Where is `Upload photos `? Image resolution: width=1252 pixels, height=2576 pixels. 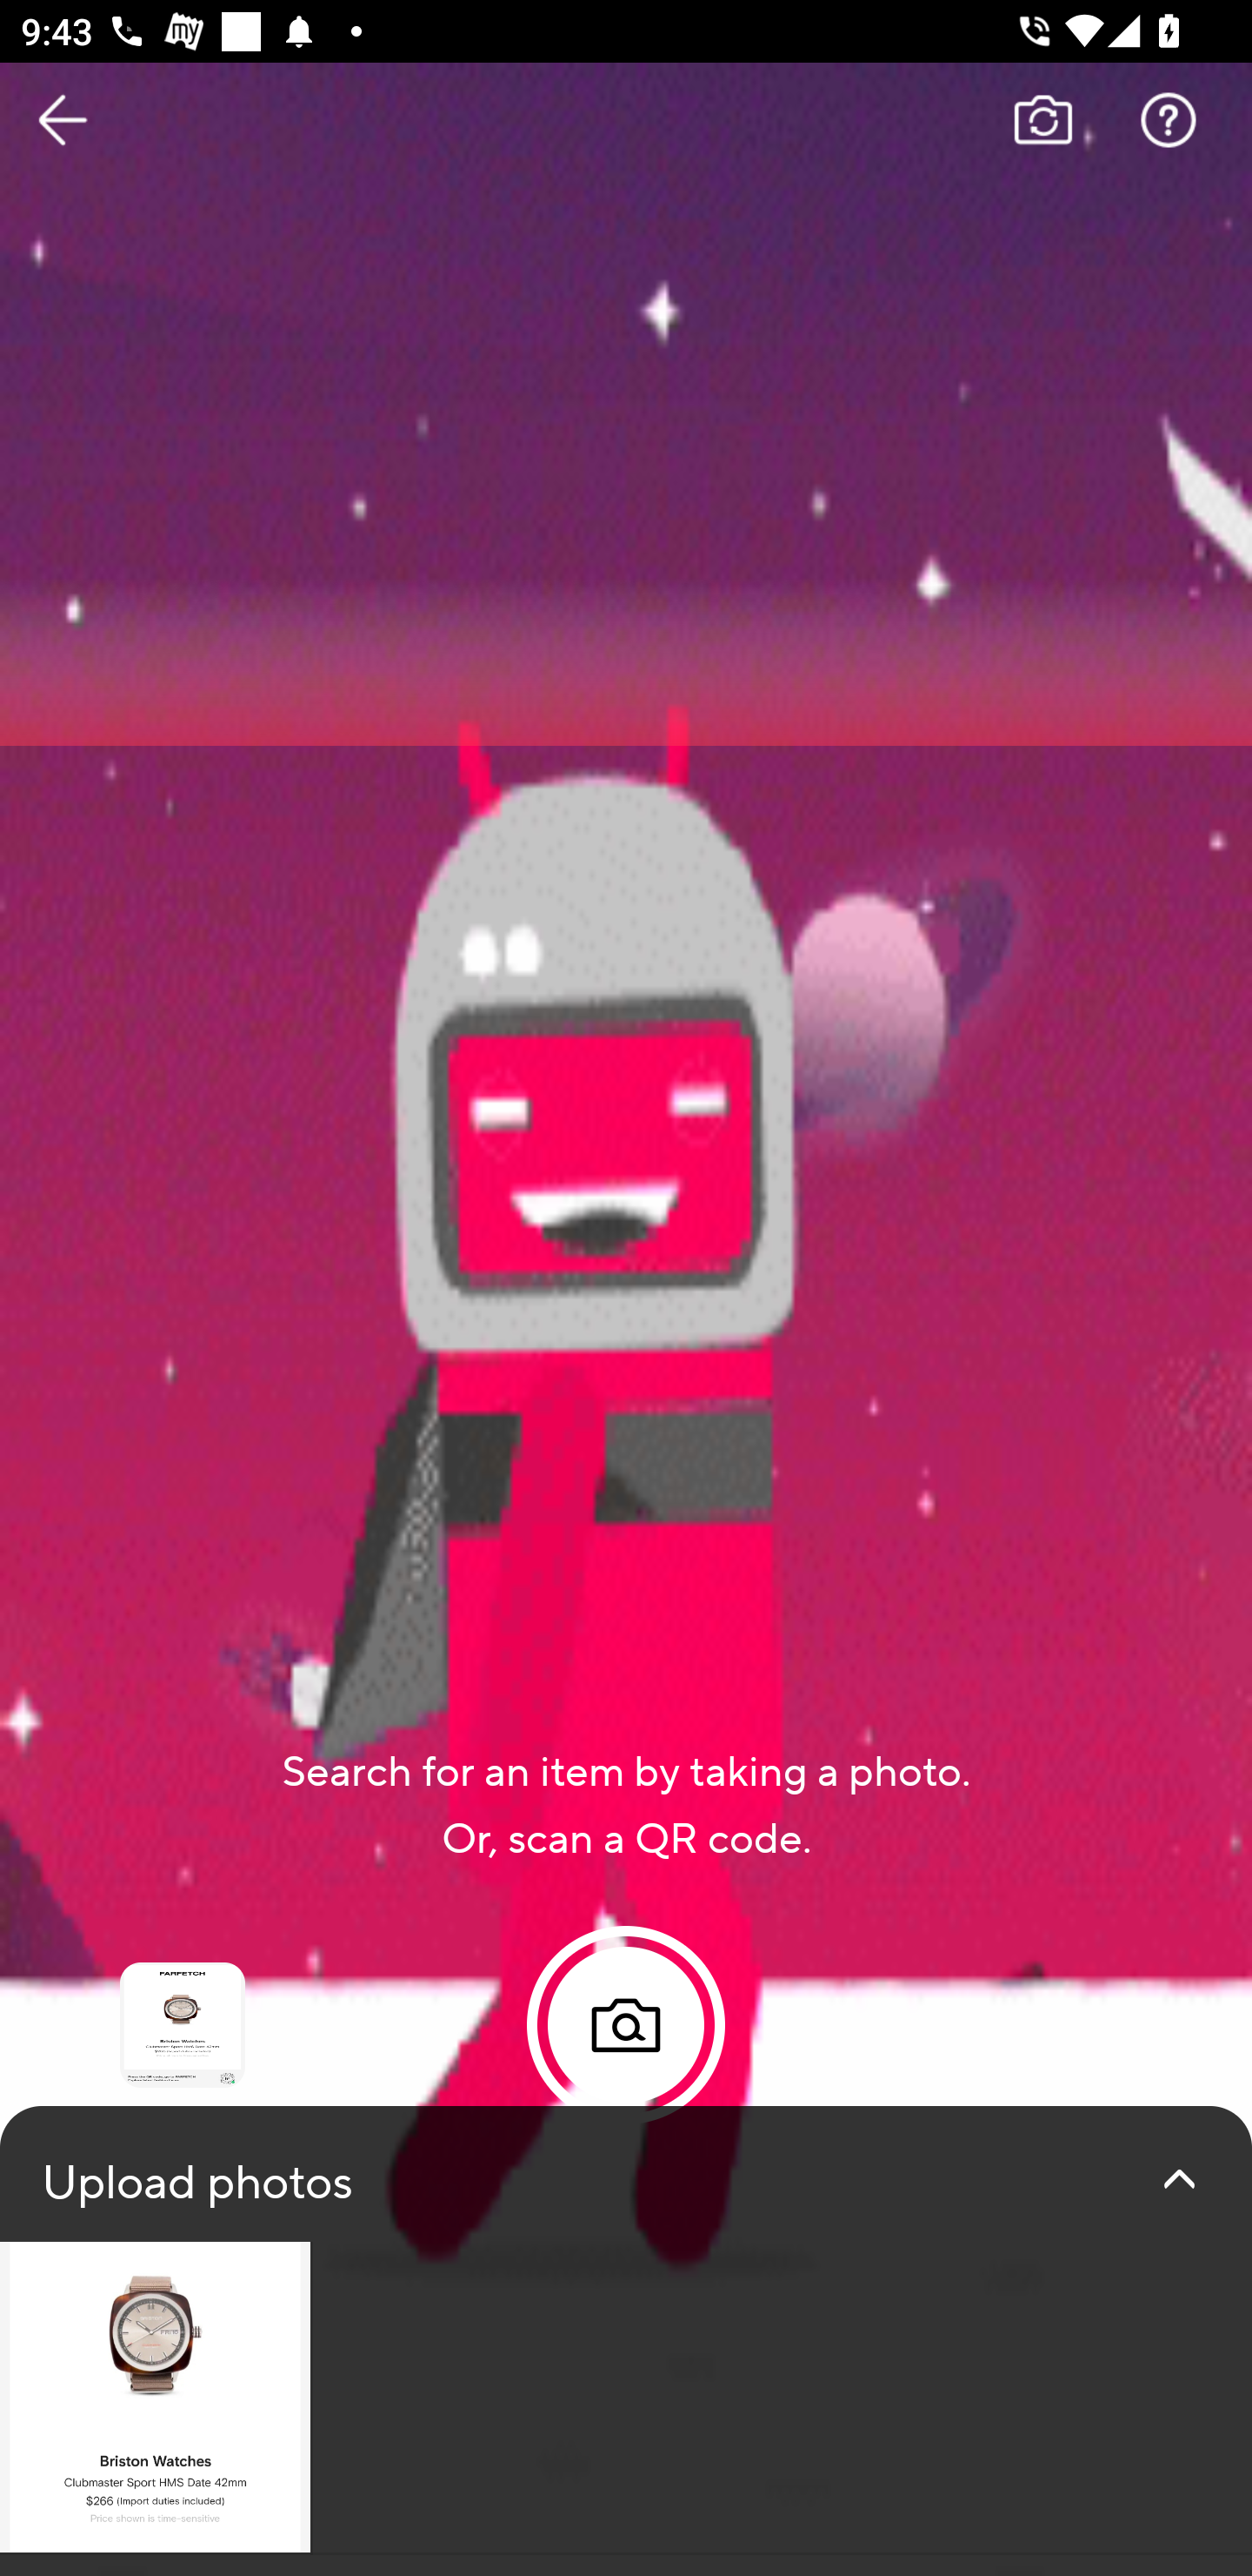 Upload photos  is located at coordinates (626, 2341).